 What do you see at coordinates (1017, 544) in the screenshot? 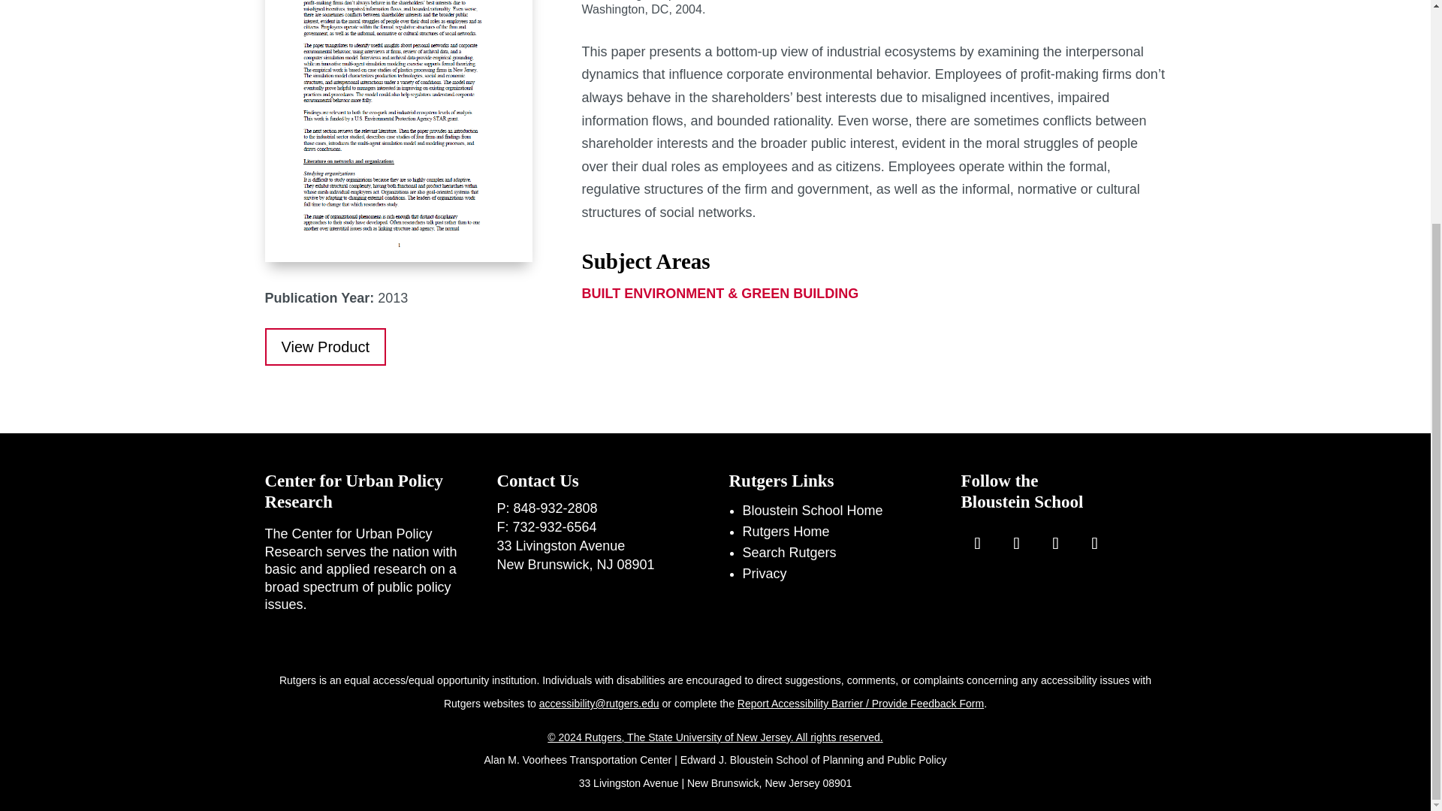
I see `Follow on Instagram` at bounding box center [1017, 544].